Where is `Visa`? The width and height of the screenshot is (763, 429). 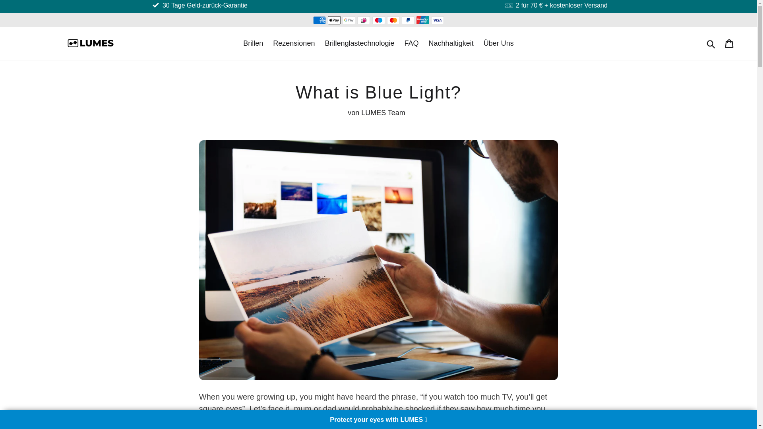
Visa is located at coordinates (437, 20).